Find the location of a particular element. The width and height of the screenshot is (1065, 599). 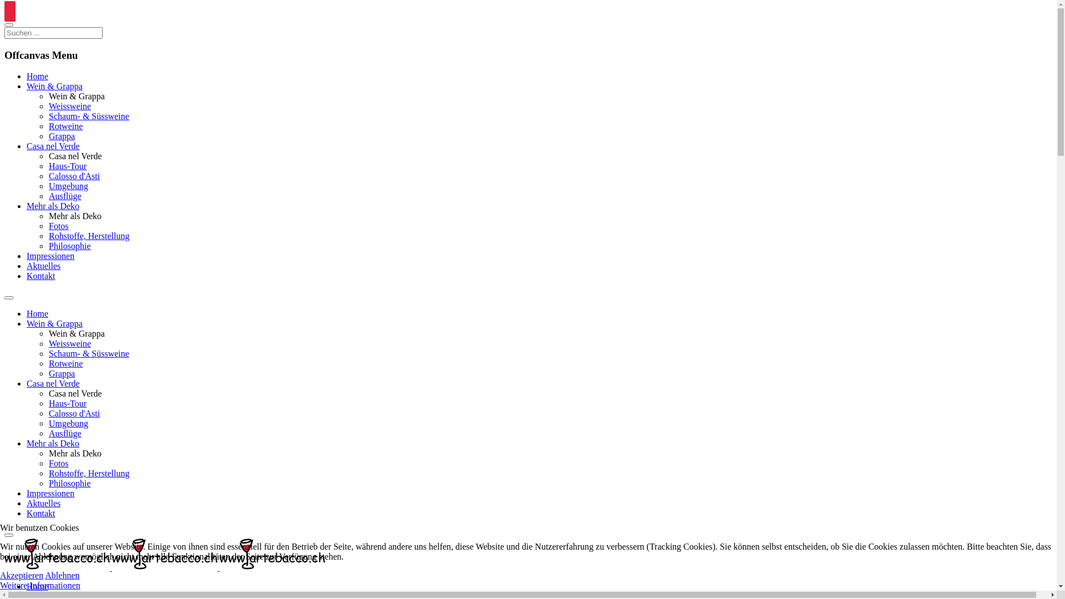

Philosophie is located at coordinates (70, 246).